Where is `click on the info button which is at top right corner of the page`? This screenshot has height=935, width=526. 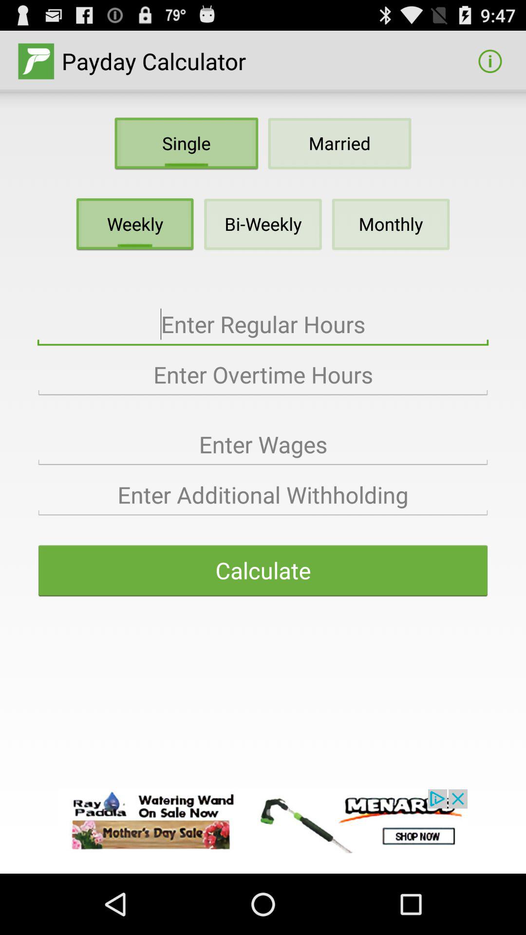
click on the info button which is at top right corner of the page is located at coordinates (490, 61).